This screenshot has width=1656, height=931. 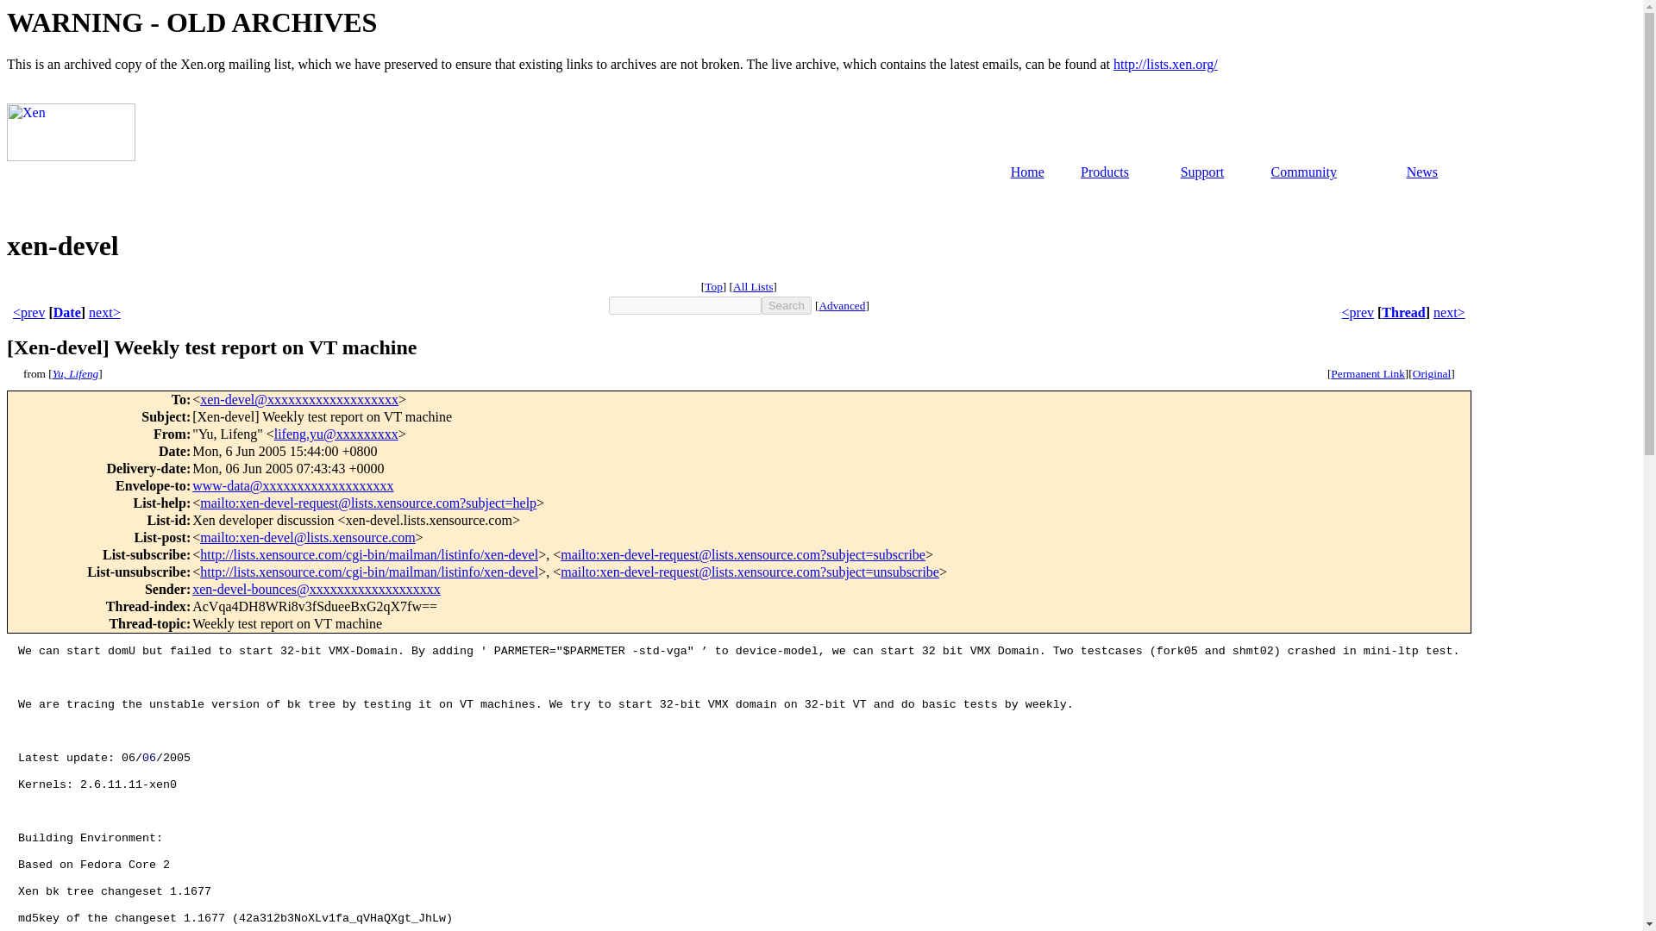 What do you see at coordinates (1402, 312) in the screenshot?
I see `Thread` at bounding box center [1402, 312].